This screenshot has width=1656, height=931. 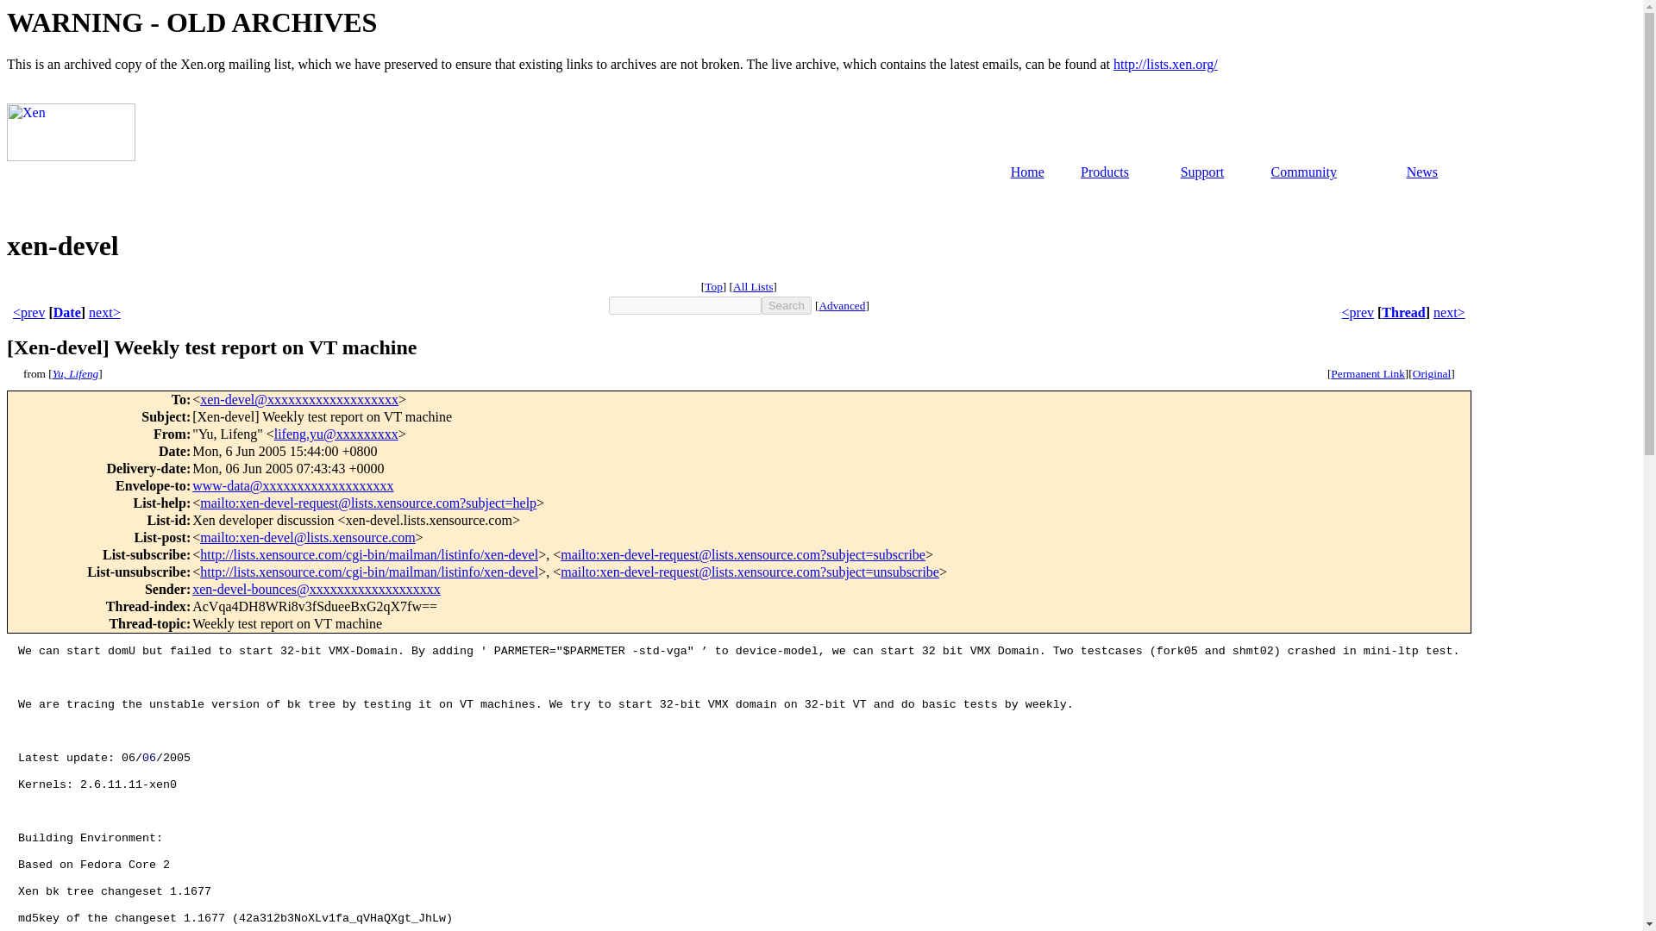 What do you see at coordinates (1402, 312) in the screenshot?
I see `Thread` at bounding box center [1402, 312].